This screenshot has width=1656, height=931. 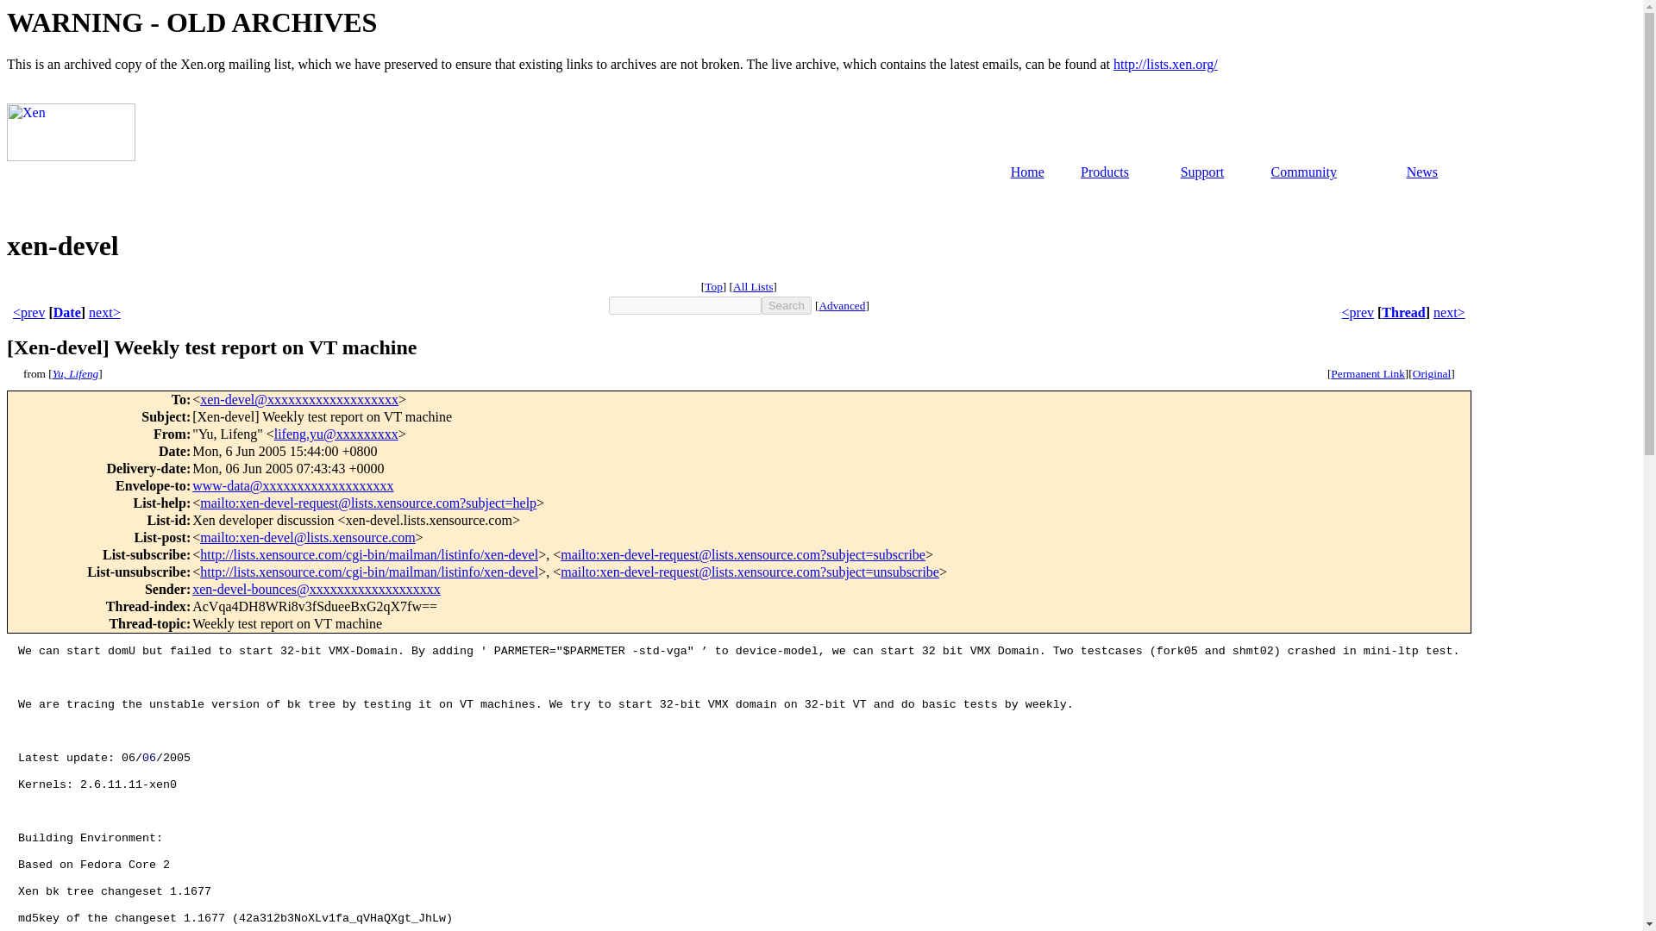 What do you see at coordinates (1402, 312) in the screenshot?
I see `Thread` at bounding box center [1402, 312].